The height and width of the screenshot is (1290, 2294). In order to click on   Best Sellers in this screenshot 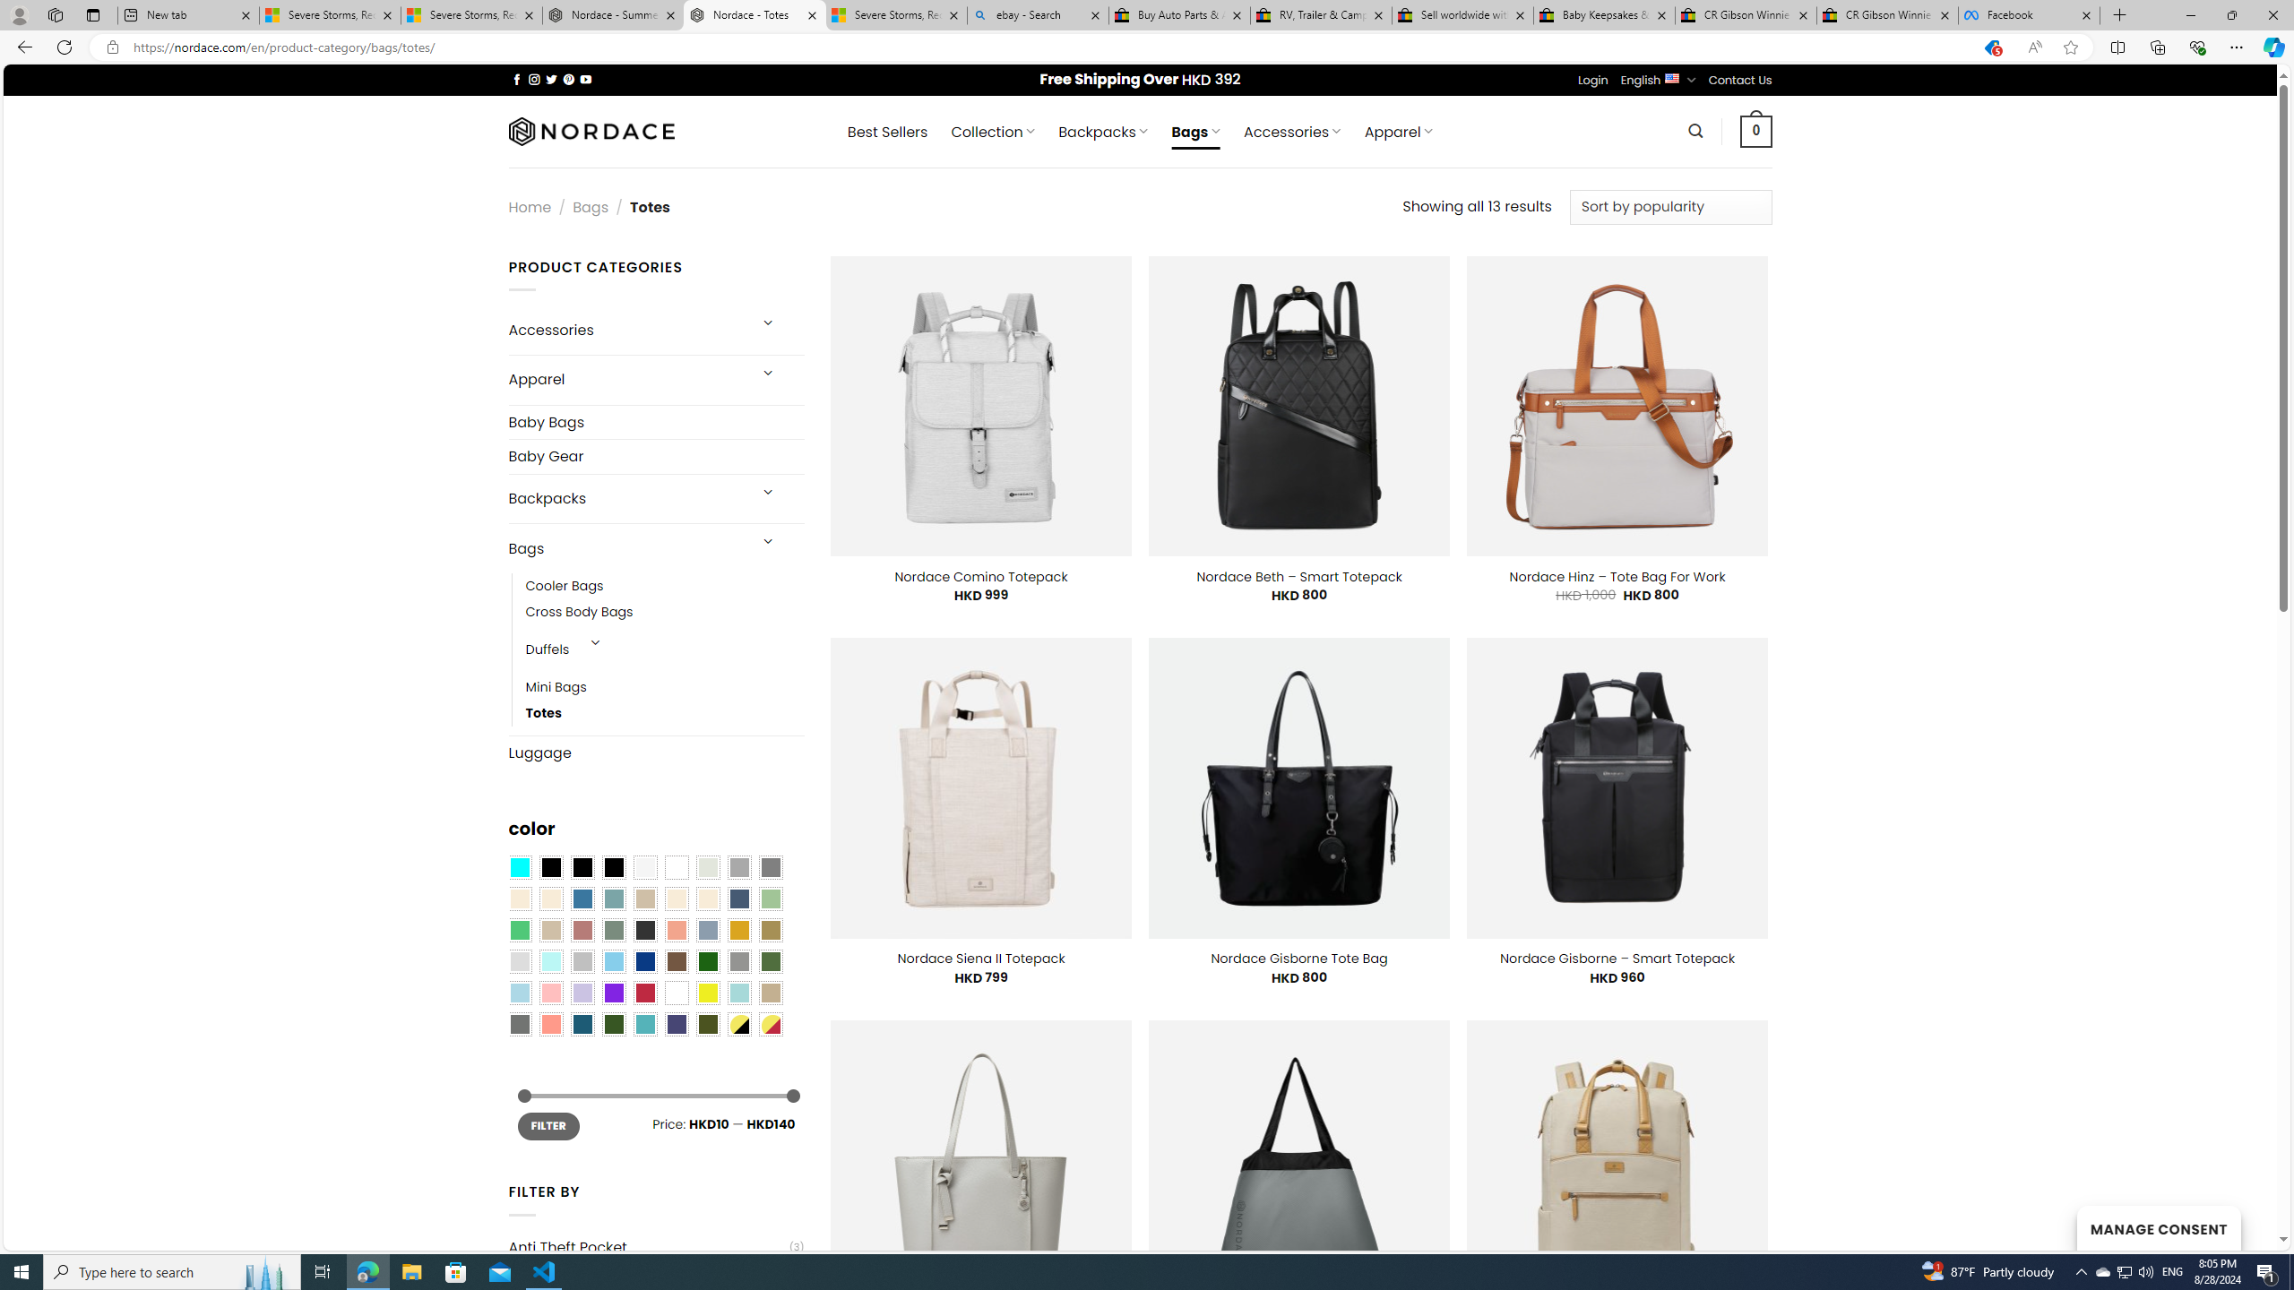, I will do `click(887, 132)`.